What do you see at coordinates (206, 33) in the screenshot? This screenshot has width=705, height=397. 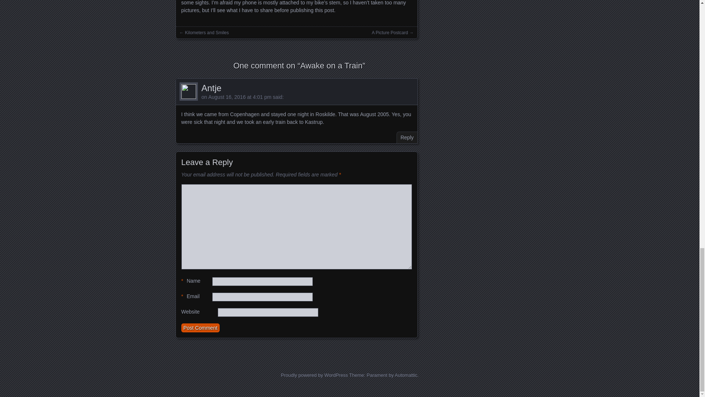 I see `Kilometers and Smiles` at bounding box center [206, 33].